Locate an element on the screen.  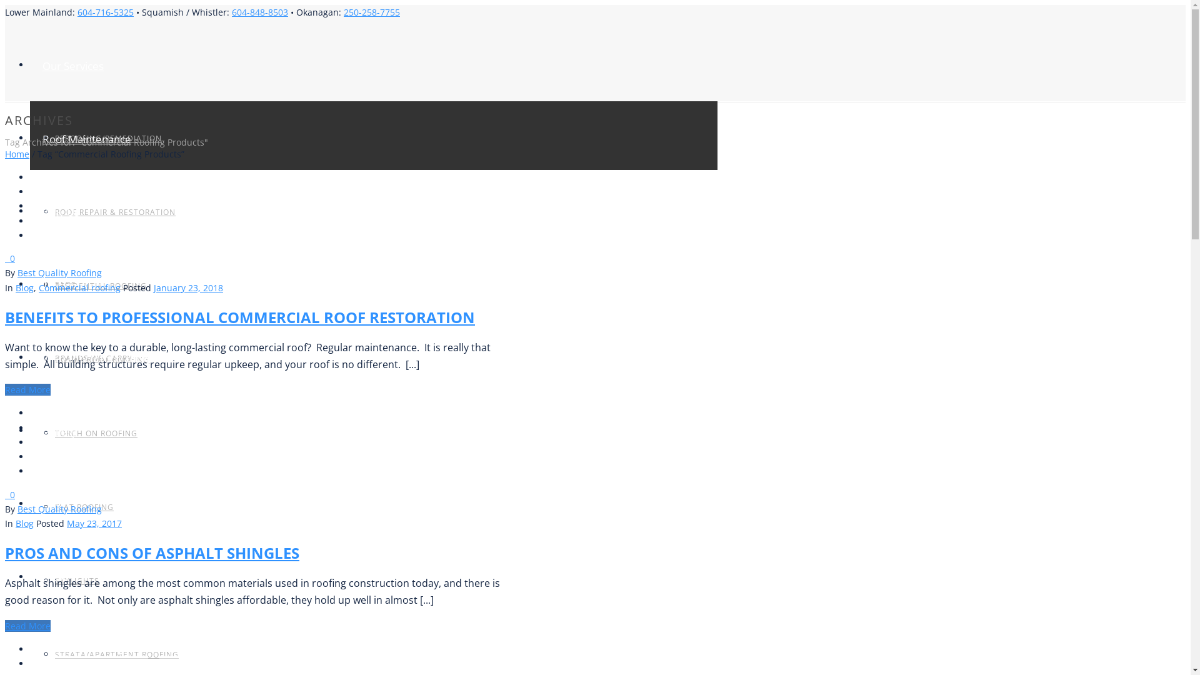
Warranty Information is located at coordinates (89, 359).